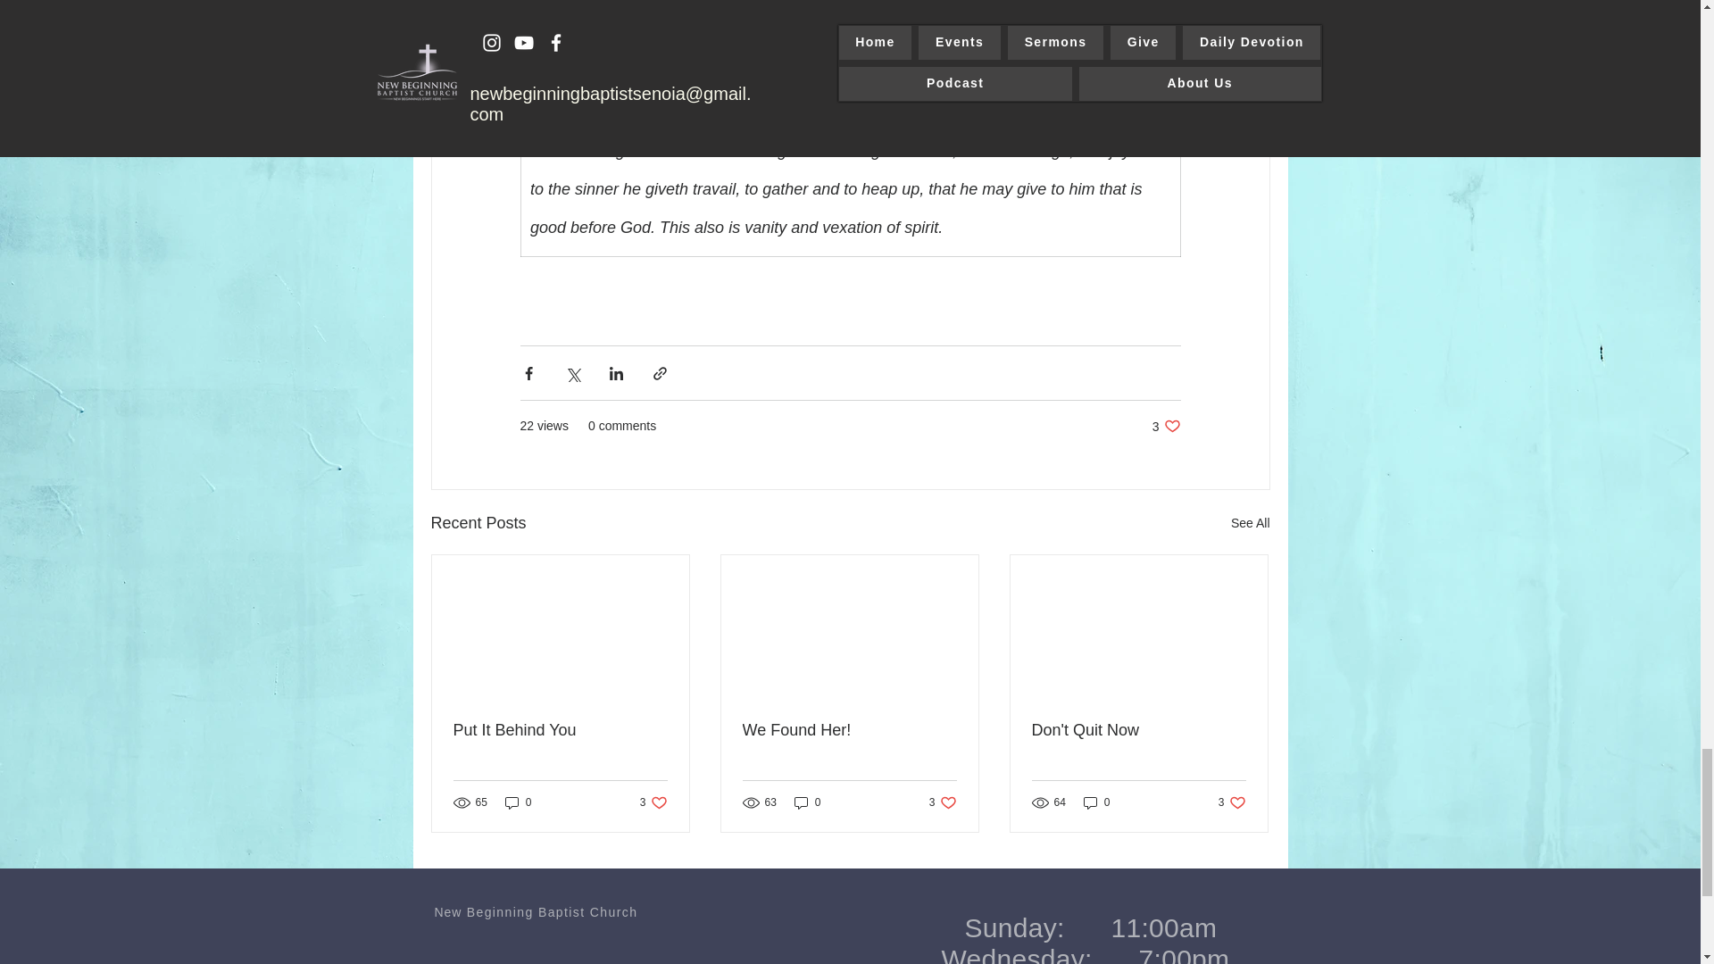 This screenshot has height=964, width=1714. Describe the element at coordinates (561, 730) in the screenshot. I see `0` at that location.